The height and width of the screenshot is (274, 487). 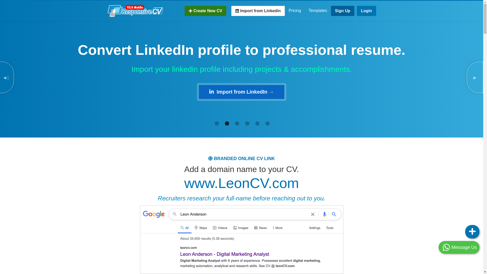 What do you see at coordinates (205, 11) in the screenshot?
I see ` Create New CV` at bounding box center [205, 11].